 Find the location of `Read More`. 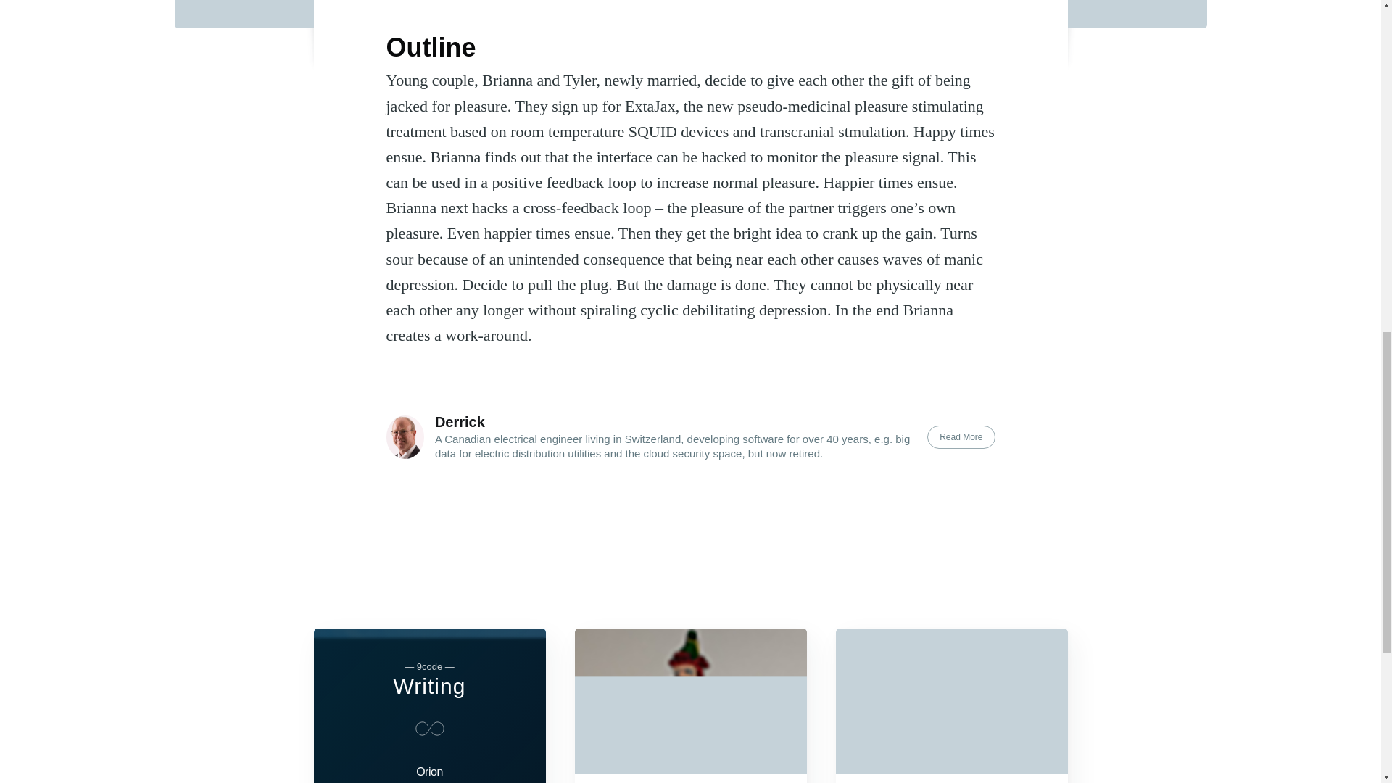

Read More is located at coordinates (961, 436).